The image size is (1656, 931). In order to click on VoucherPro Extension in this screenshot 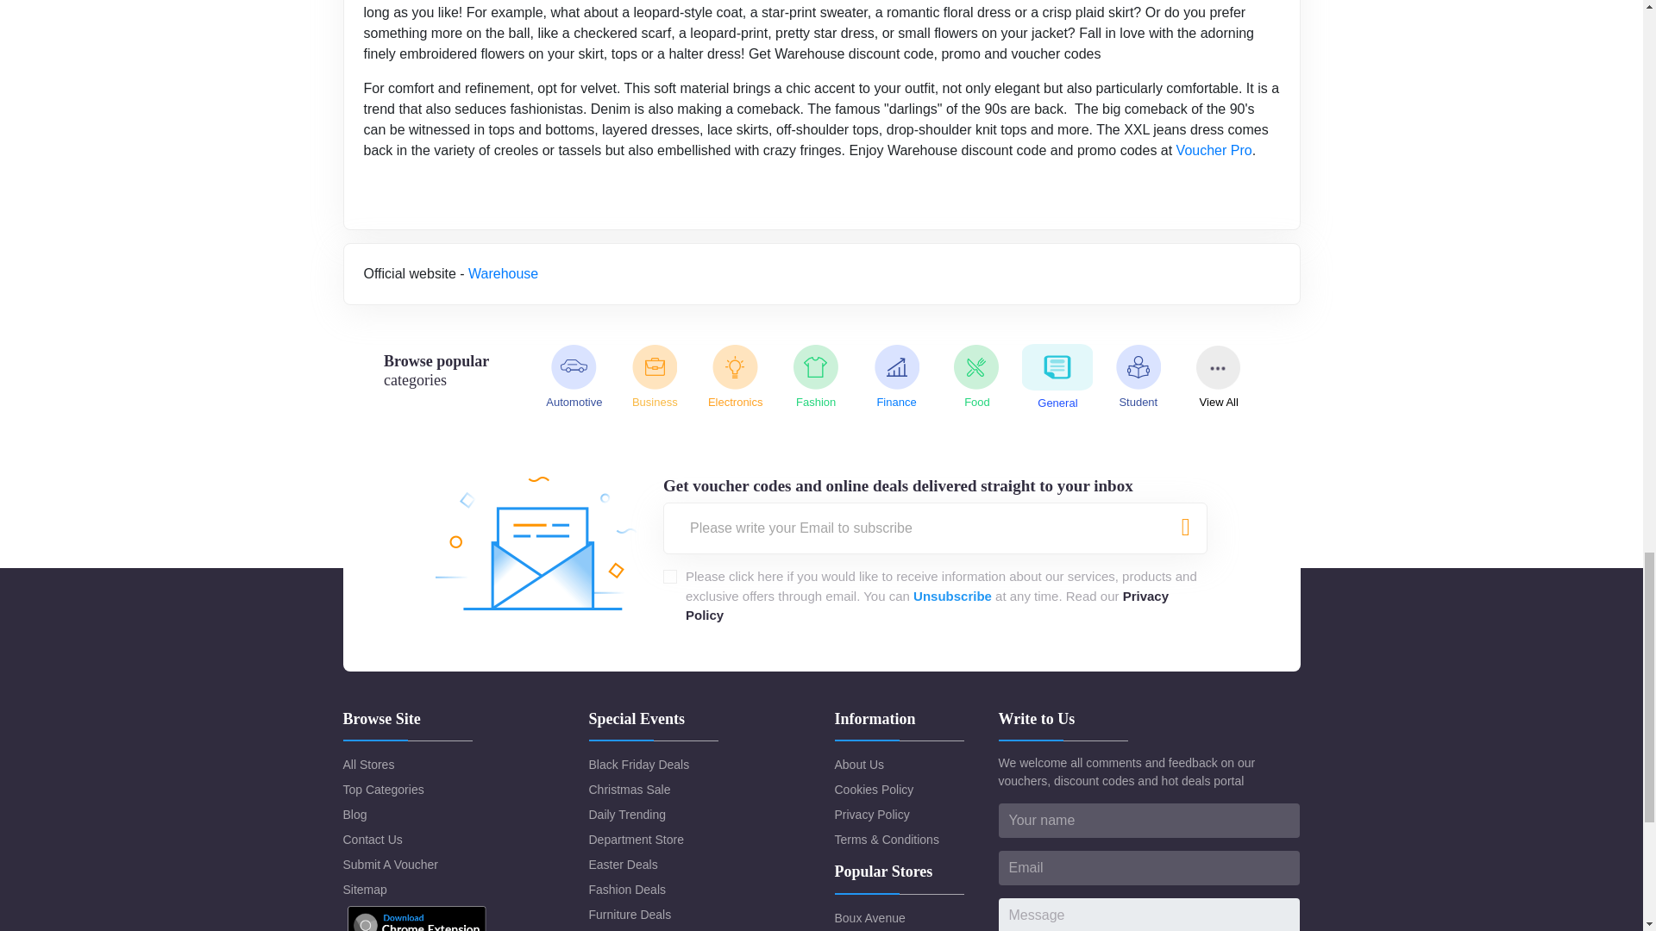, I will do `click(416, 917)`.